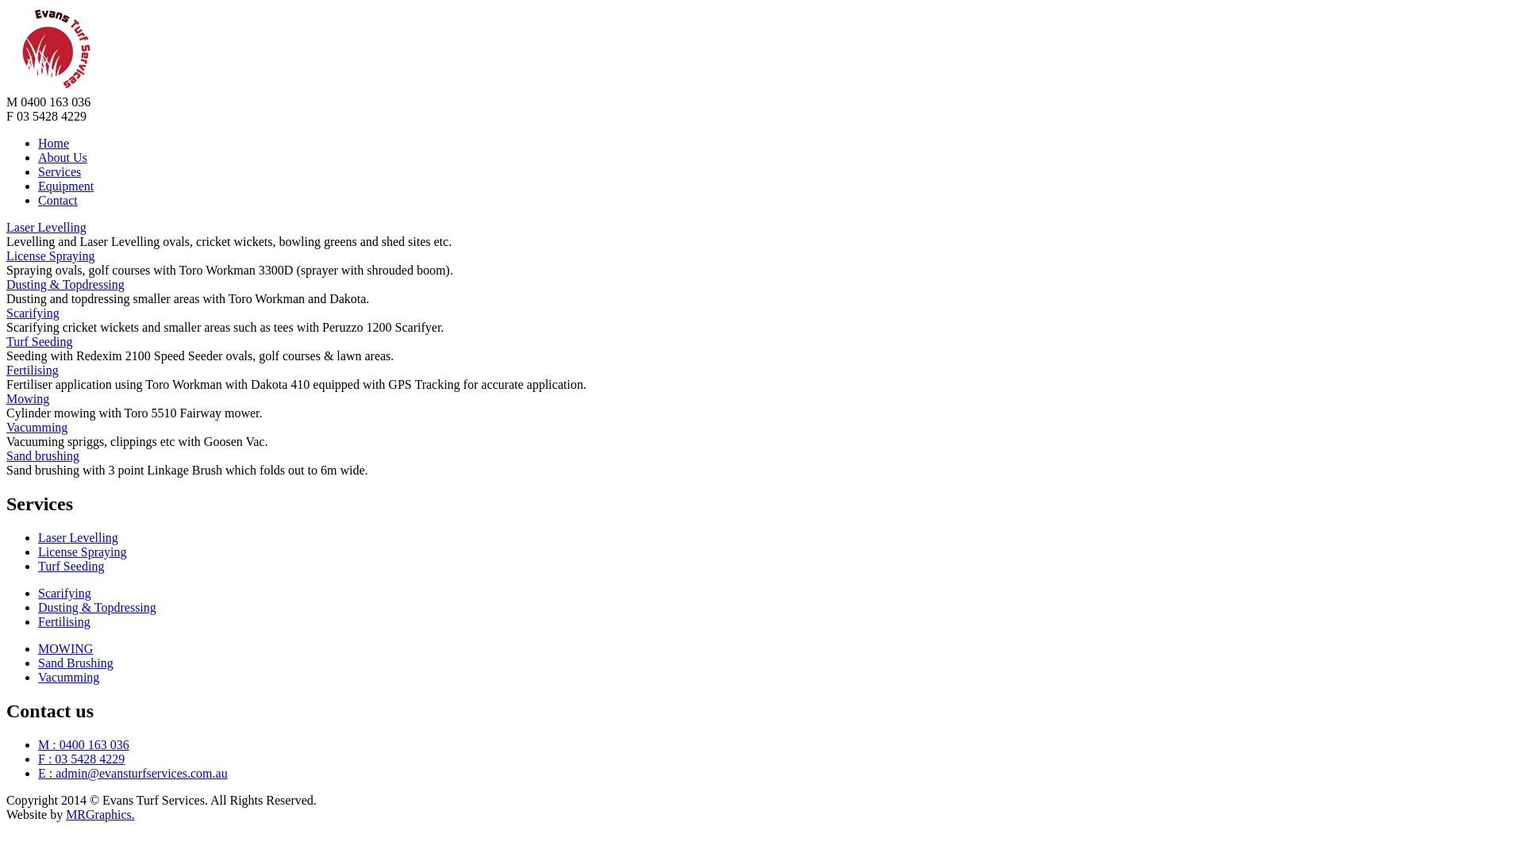 This screenshot has width=1524, height=857. I want to click on Vacumming, so click(37, 427).